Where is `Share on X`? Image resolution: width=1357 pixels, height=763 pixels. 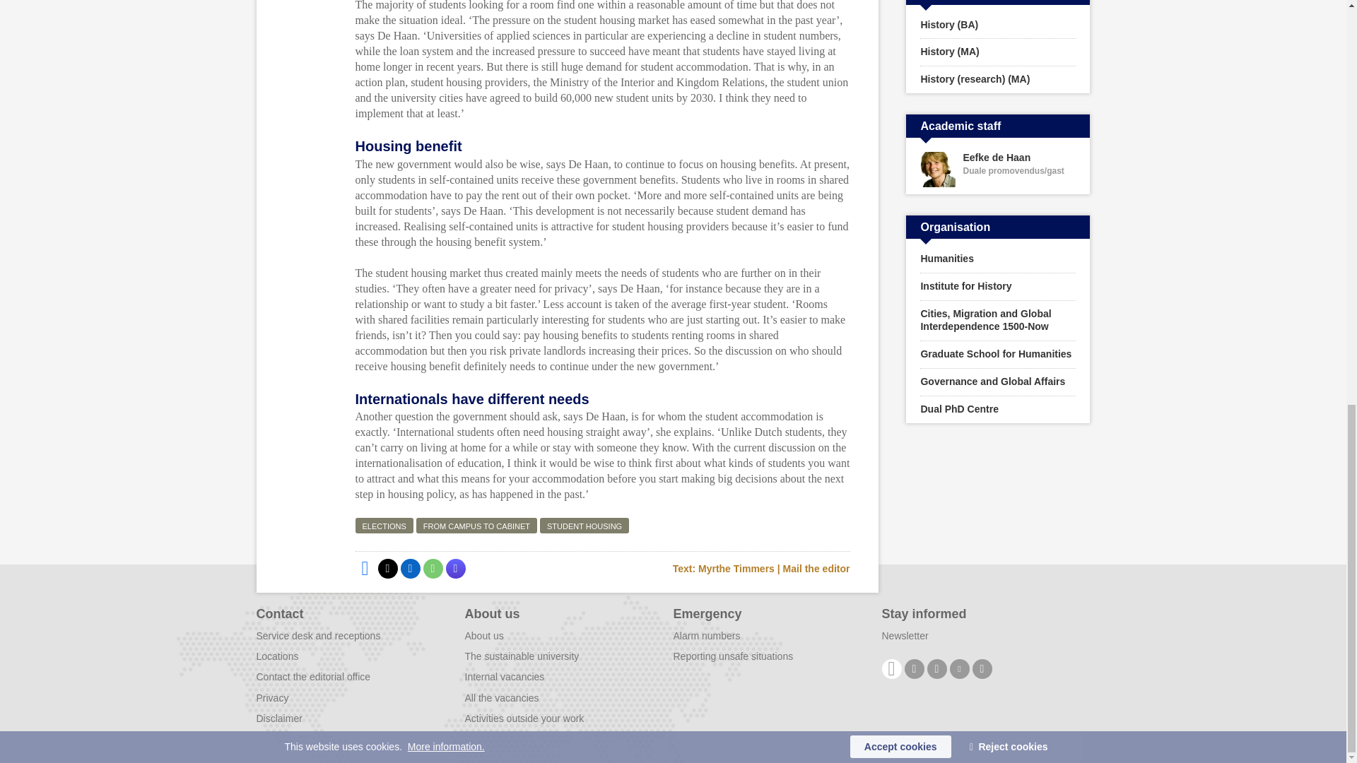 Share on X is located at coordinates (387, 568).